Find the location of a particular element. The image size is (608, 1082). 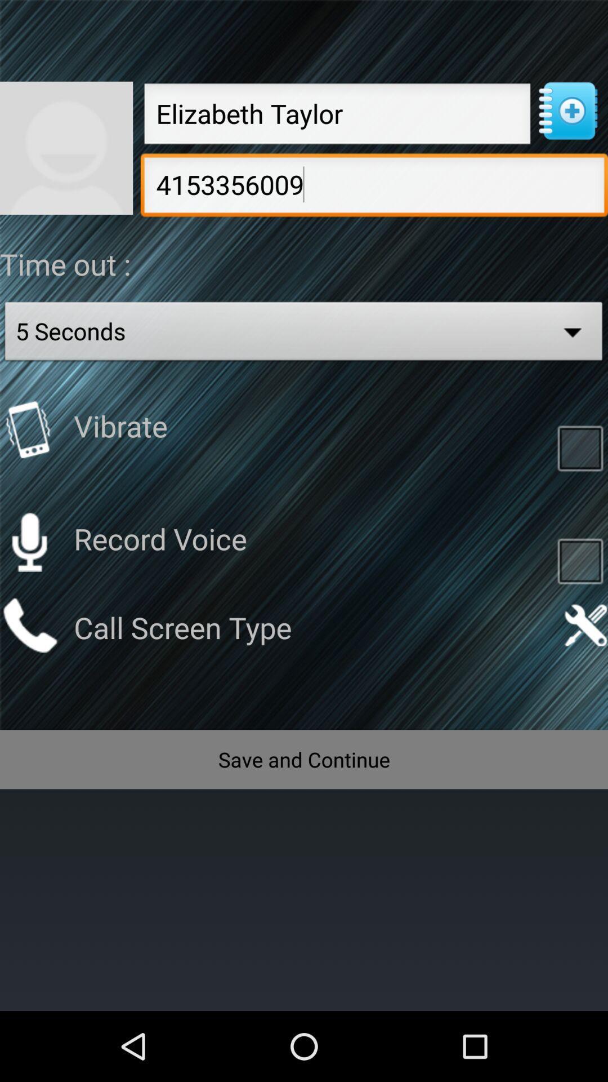

go to settings is located at coordinates (585, 626).